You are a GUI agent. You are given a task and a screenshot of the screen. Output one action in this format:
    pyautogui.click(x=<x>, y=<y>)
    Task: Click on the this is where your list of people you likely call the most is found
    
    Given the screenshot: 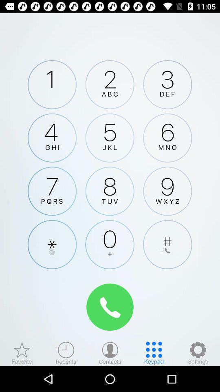 What is the action you would take?
    pyautogui.click(x=22, y=353)
    